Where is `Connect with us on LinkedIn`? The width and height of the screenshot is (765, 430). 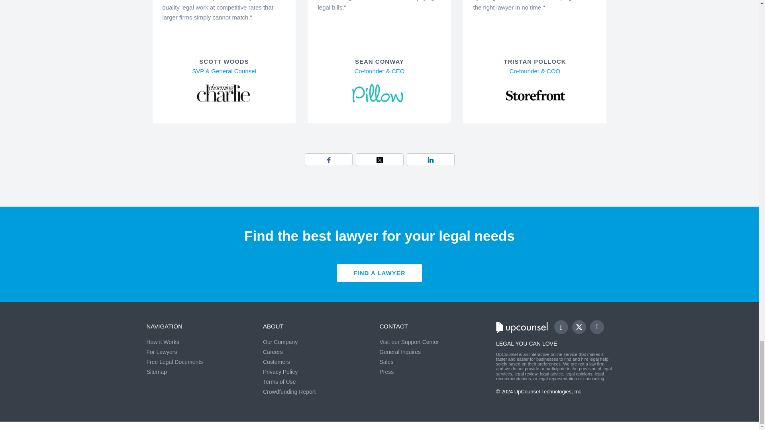
Connect with us on LinkedIn is located at coordinates (597, 327).